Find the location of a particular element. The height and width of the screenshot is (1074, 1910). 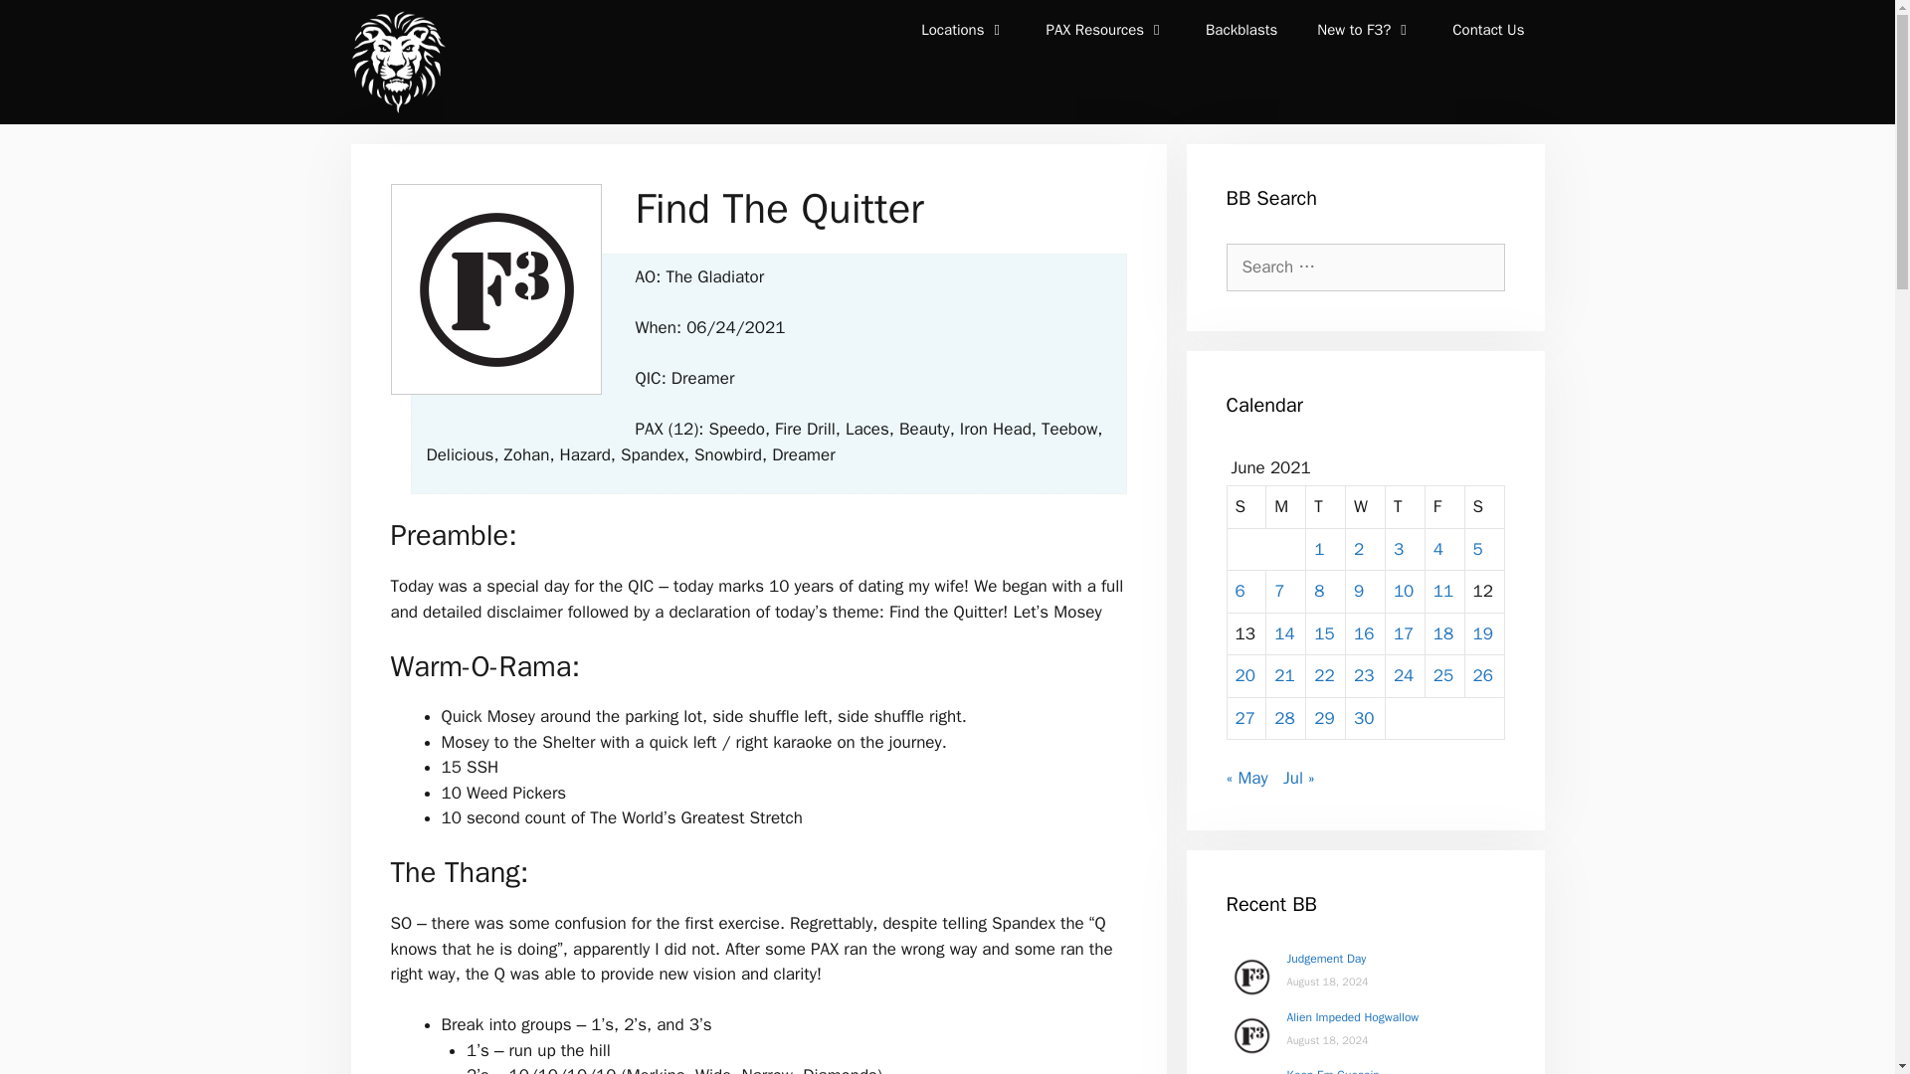

Sunday is located at coordinates (1247, 507).